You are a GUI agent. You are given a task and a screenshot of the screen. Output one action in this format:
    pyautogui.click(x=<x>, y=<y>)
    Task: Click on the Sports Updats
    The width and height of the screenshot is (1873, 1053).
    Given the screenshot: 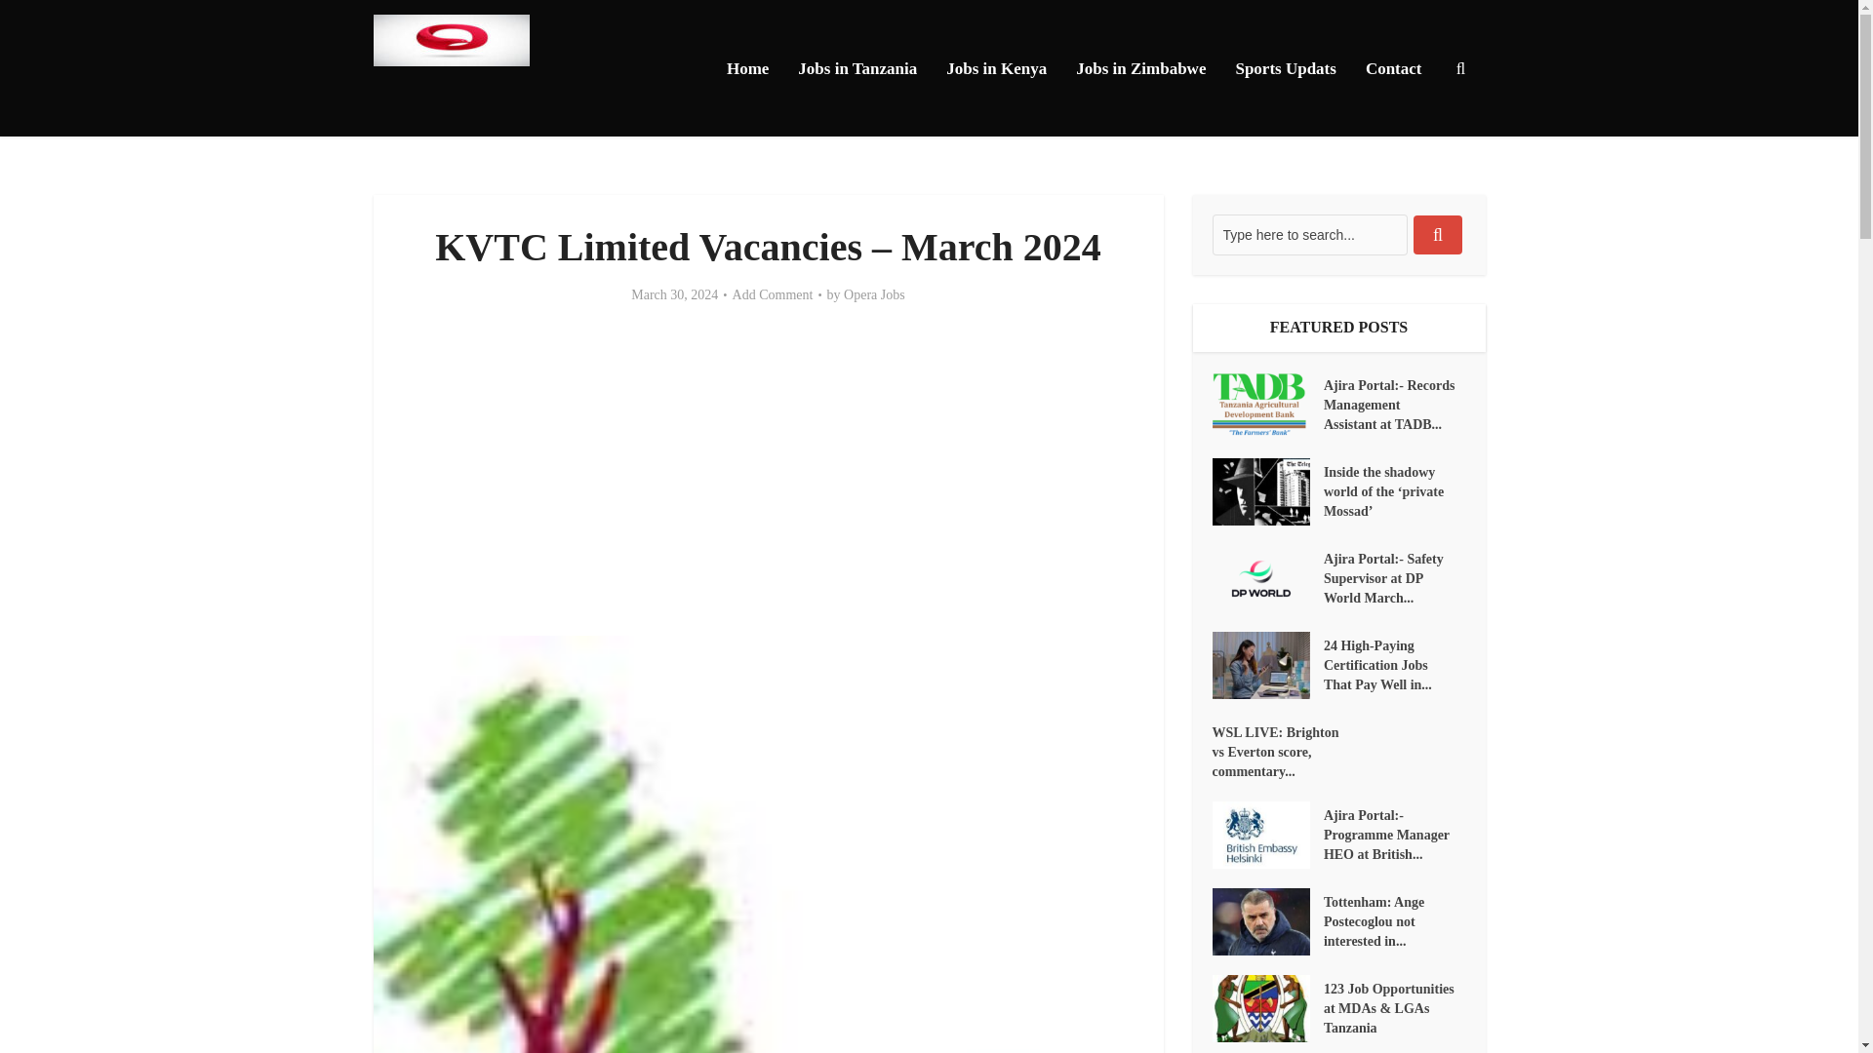 What is the action you would take?
    pyautogui.click(x=1286, y=68)
    